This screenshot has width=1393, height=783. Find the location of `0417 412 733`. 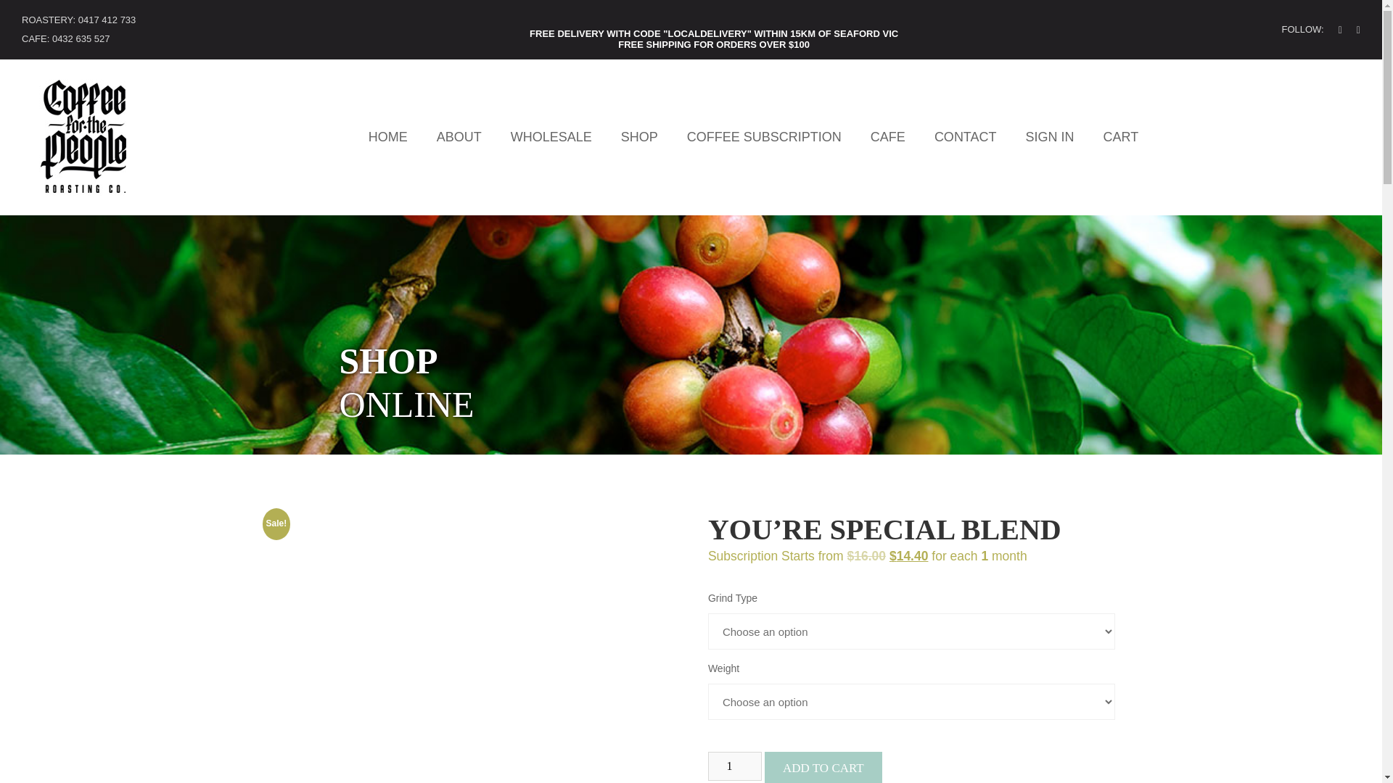

0417 412 733 is located at coordinates (107, 20).